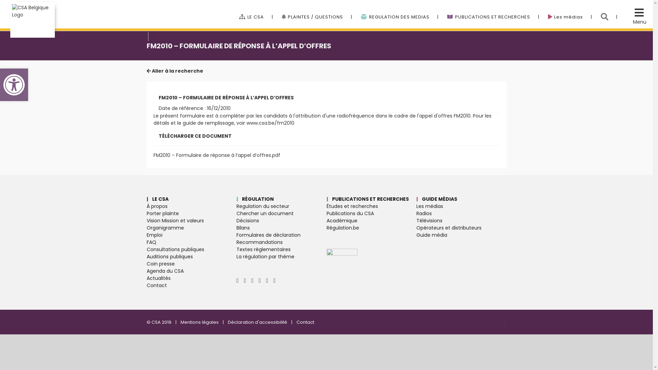 The image size is (658, 370). What do you see at coordinates (609, 10) in the screenshot?
I see `Bouton de recherche` at bounding box center [609, 10].